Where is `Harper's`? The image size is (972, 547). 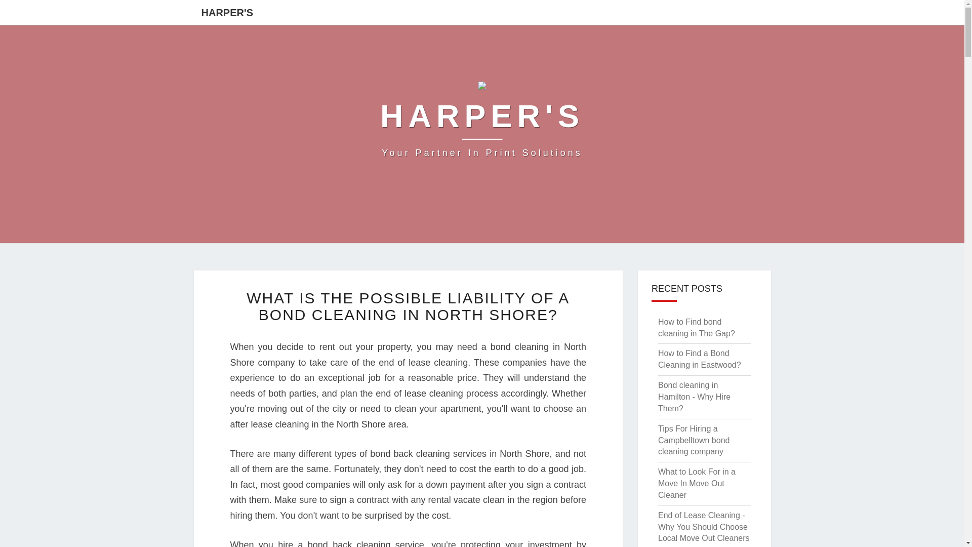 Harper's is located at coordinates (482, 123).